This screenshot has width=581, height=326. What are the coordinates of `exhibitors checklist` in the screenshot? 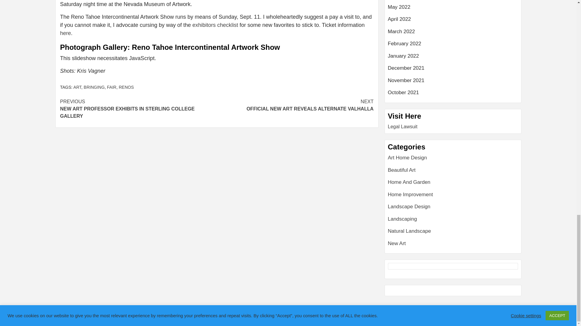 It's located at (77, 87).